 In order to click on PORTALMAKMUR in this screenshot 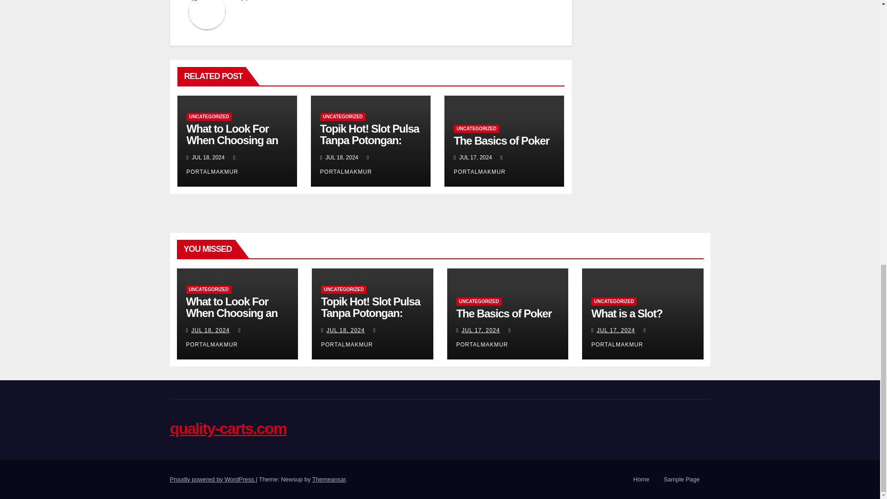, I will do `click(346, 164)`.